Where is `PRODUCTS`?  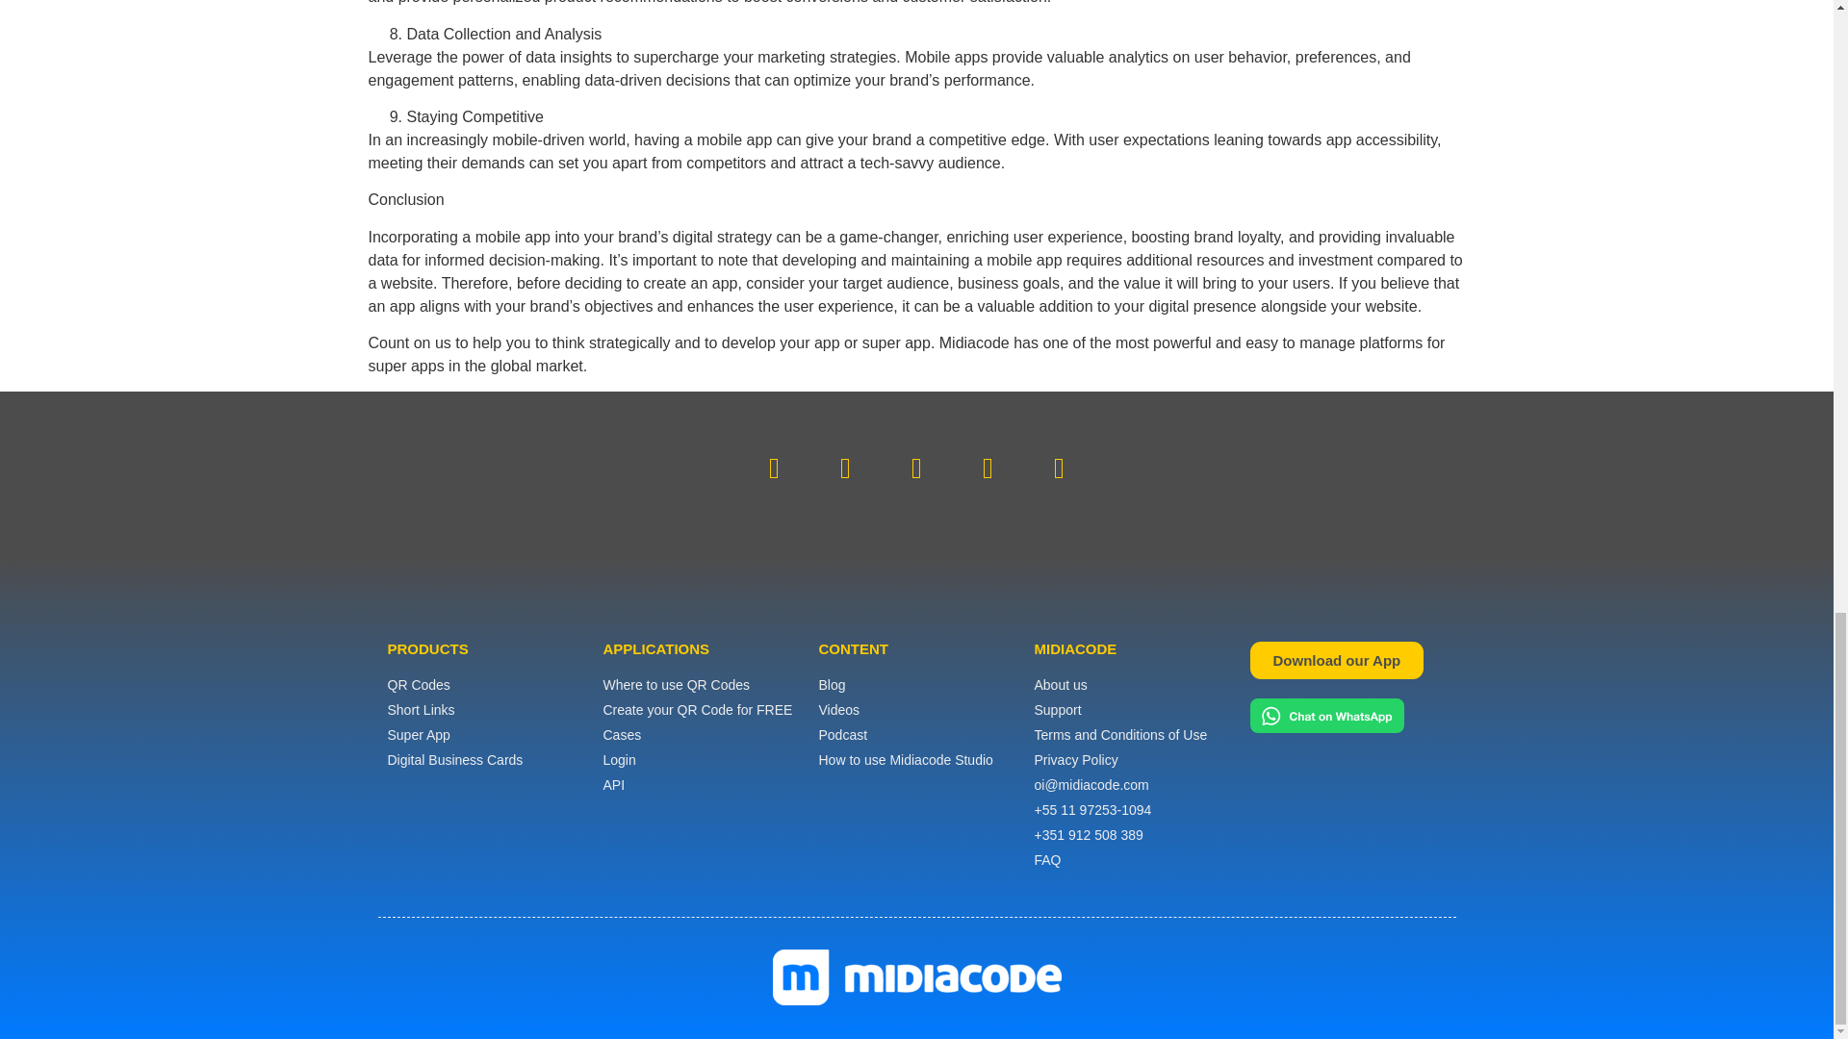
PRODUCTS is located at coordinates (426, 648).